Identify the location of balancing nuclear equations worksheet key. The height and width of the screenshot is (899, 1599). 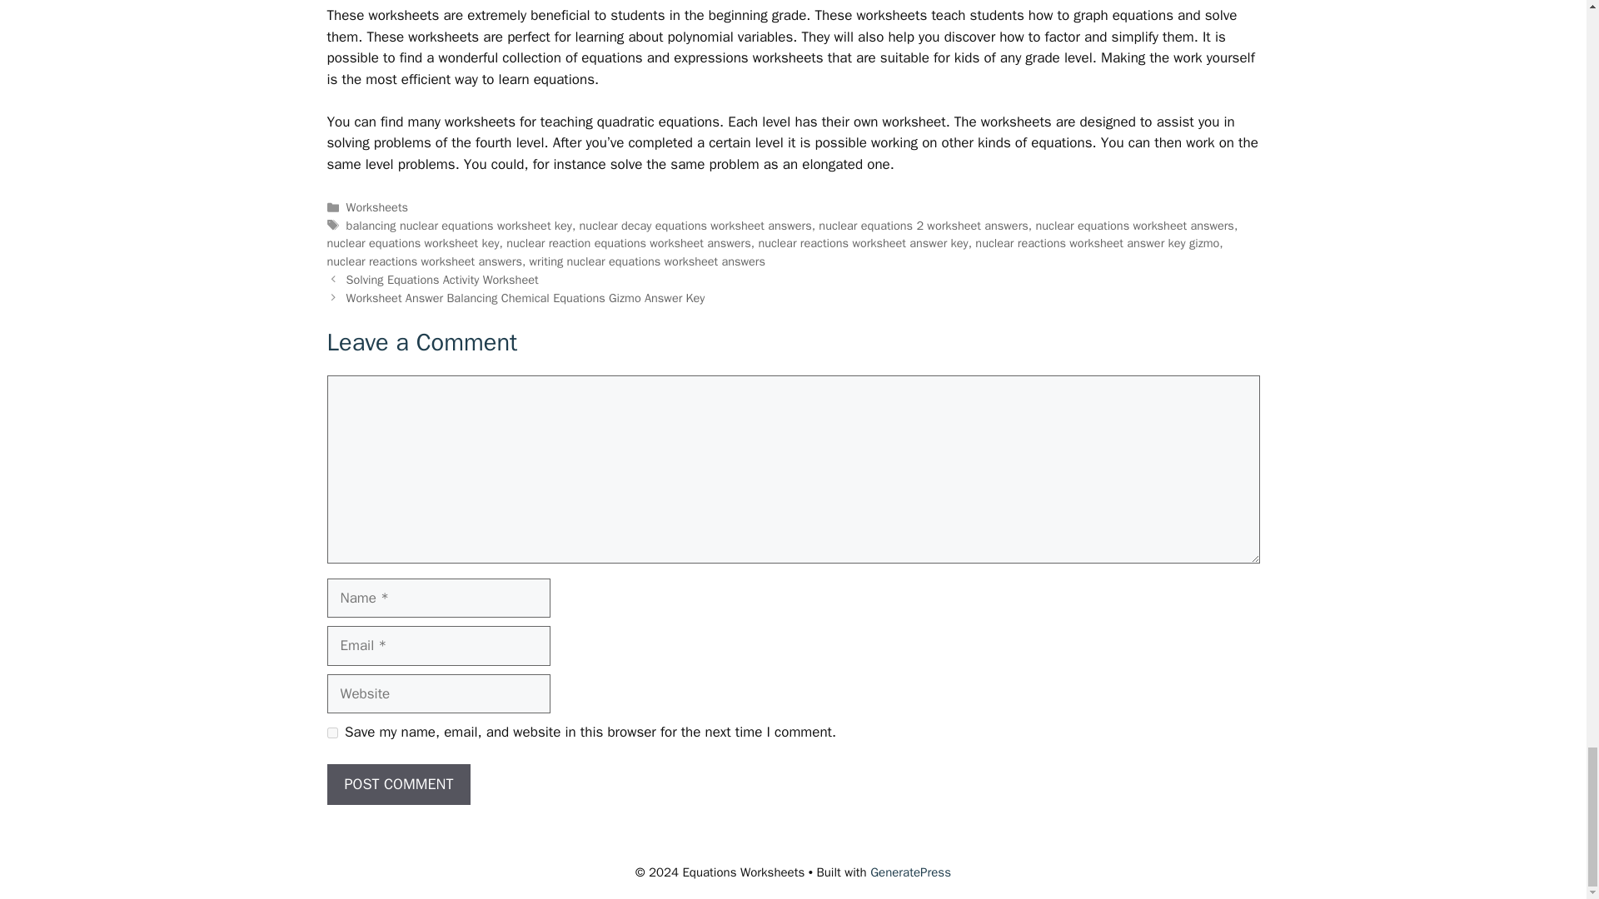
(460, 225).